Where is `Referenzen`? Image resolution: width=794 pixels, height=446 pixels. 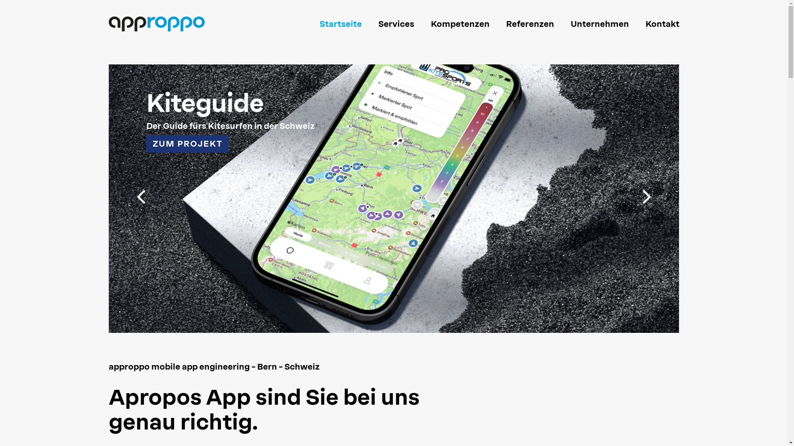 Referenzen is located at coordinates (530, 24).